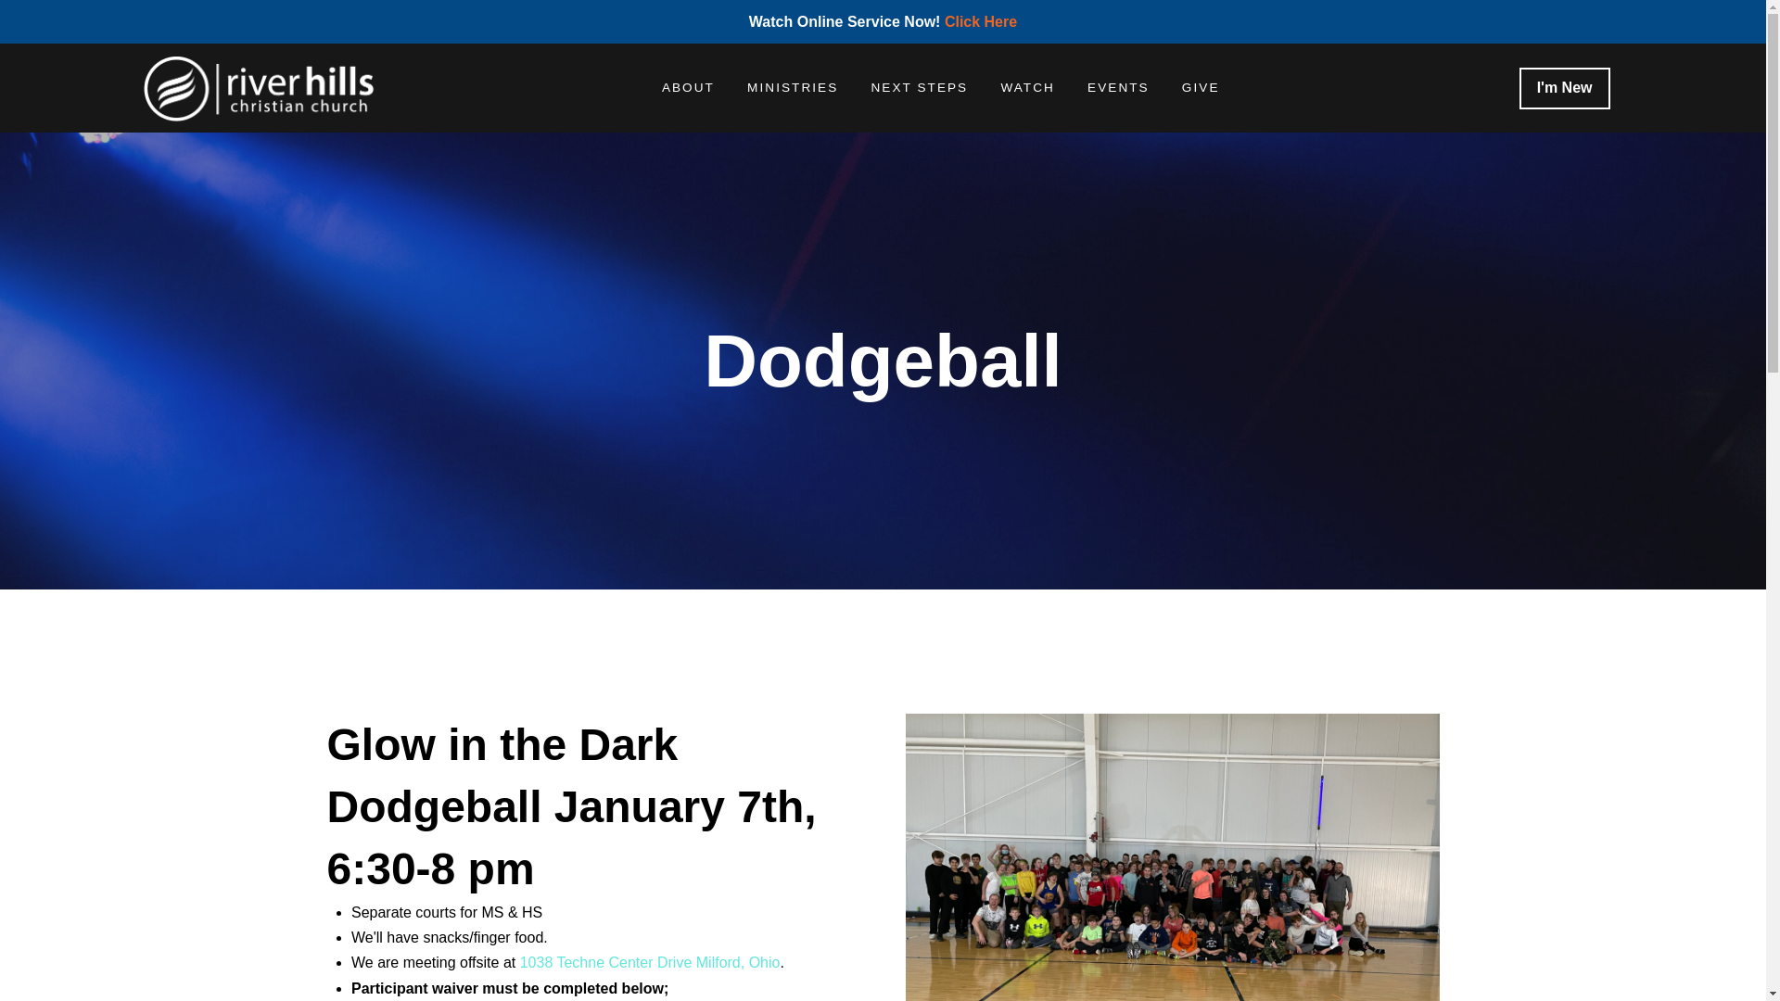 The width and height of the screenshot is (1780, 1001). What do you see at coordinates (792, 87) in the screenshot?
I see `MINISTRIES` at bounding box center [792, 87].